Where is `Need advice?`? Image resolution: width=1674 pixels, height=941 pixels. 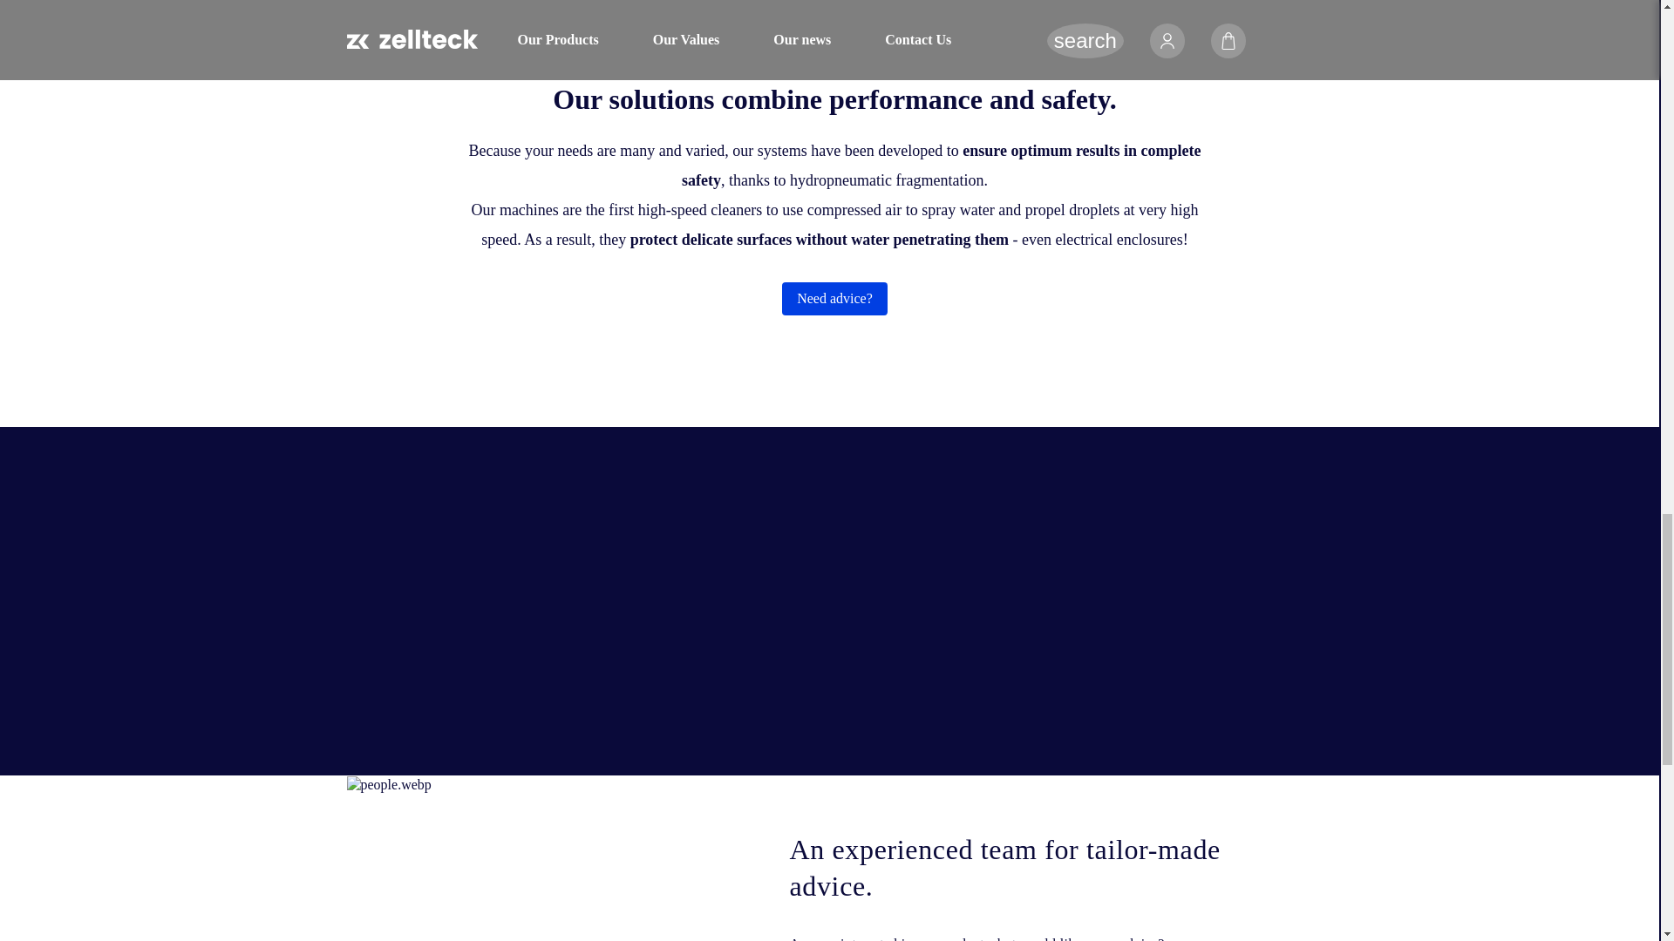 Need advice? is located at coordinates (834, 298).